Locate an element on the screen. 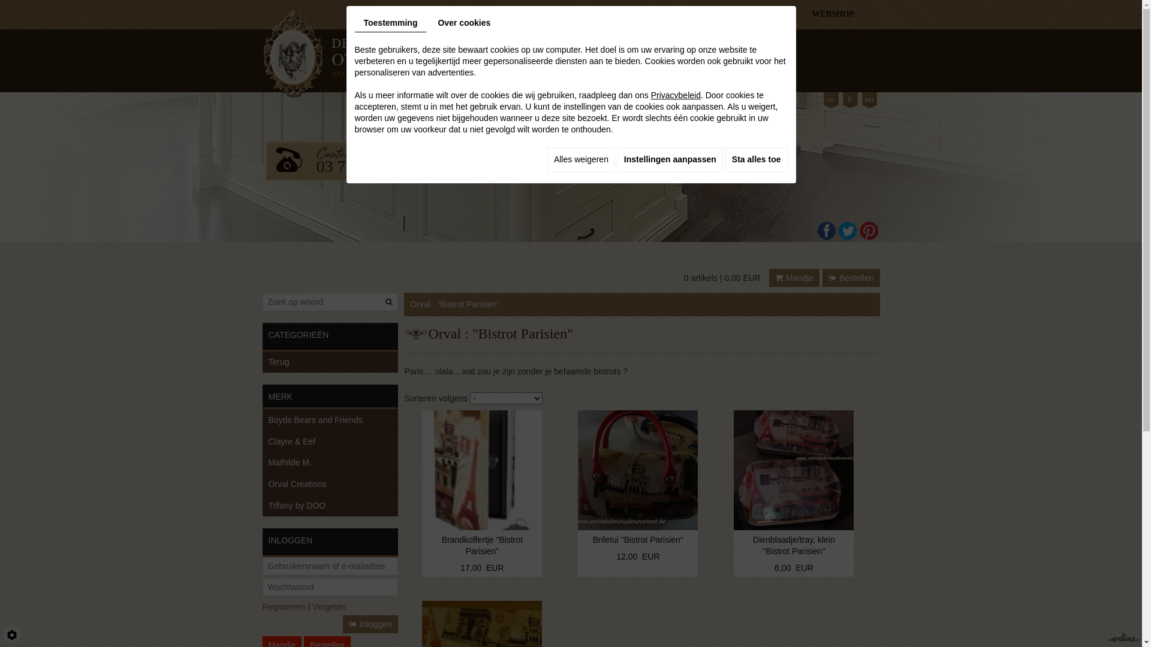  Brandkoffertje "Bistrot Parisien" is located at coordinates (482, 470).